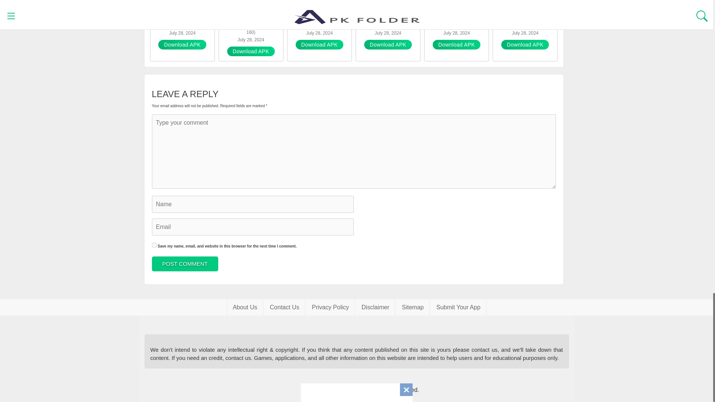 The width and height of the screenshot is (715, 402). What do you see at coordinates (182, 16) in the screenshot?
I see `I Moba Bangmamet` at bounding box center [182, 16].